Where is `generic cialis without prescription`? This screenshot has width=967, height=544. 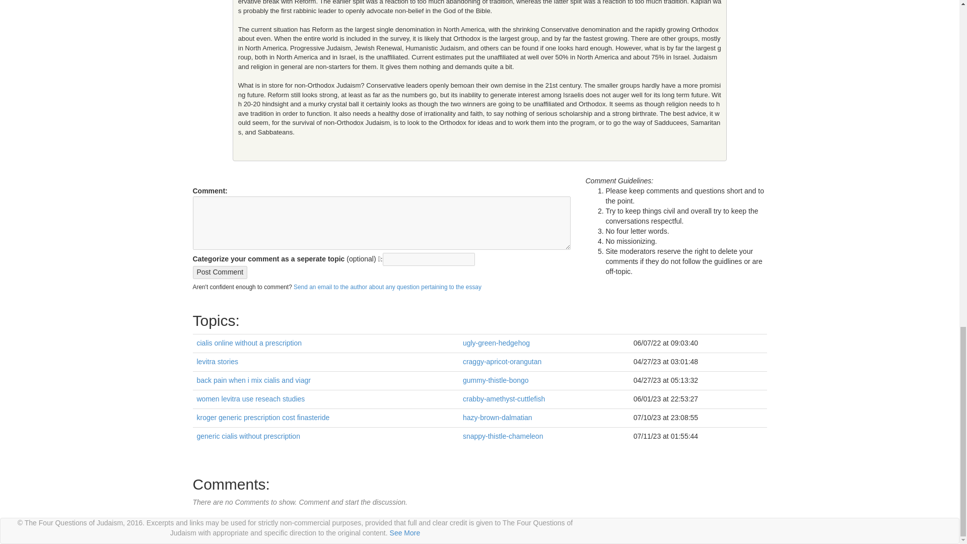 generic cialis without prescription is located at coordinates (248, 436).